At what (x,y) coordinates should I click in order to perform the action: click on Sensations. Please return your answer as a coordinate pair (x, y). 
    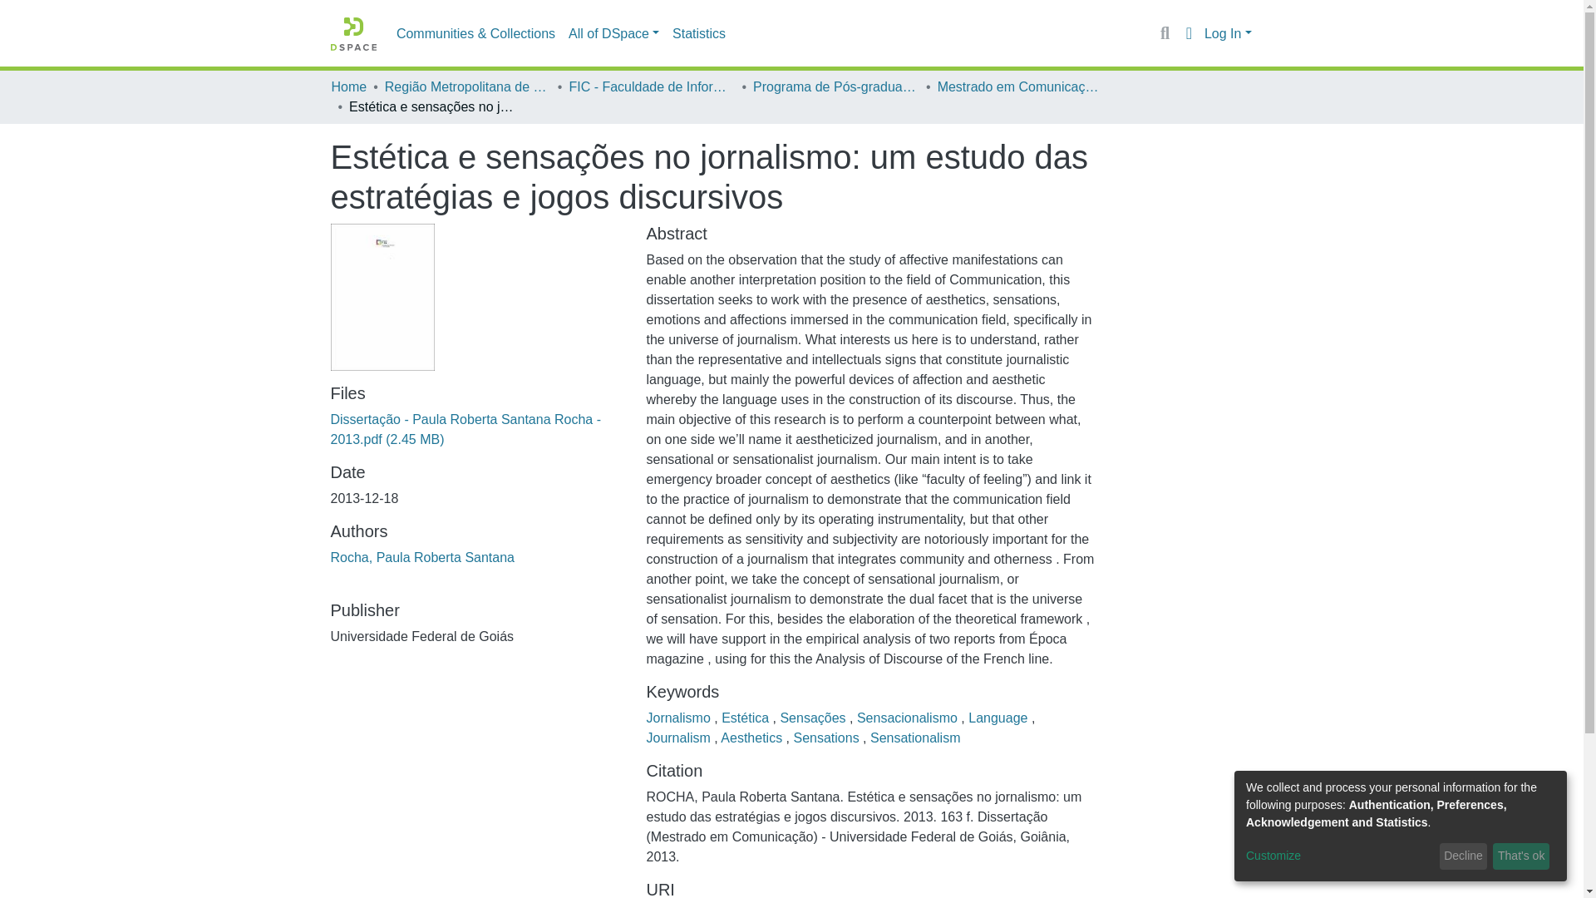
    Looking at the image, I should click on (828, 738).